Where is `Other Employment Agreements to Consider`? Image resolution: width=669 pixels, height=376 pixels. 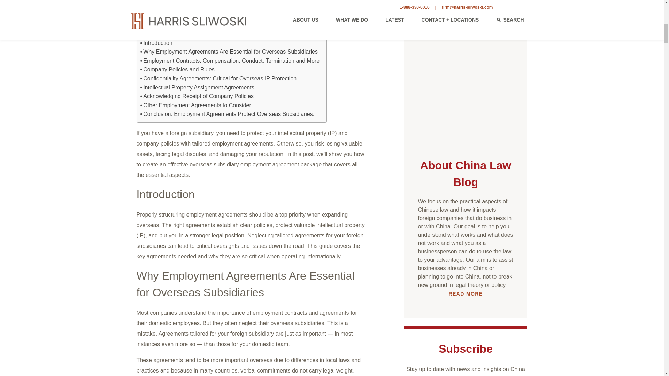 Other Employment Agreements to Consider is located at coordinates (195, 105).